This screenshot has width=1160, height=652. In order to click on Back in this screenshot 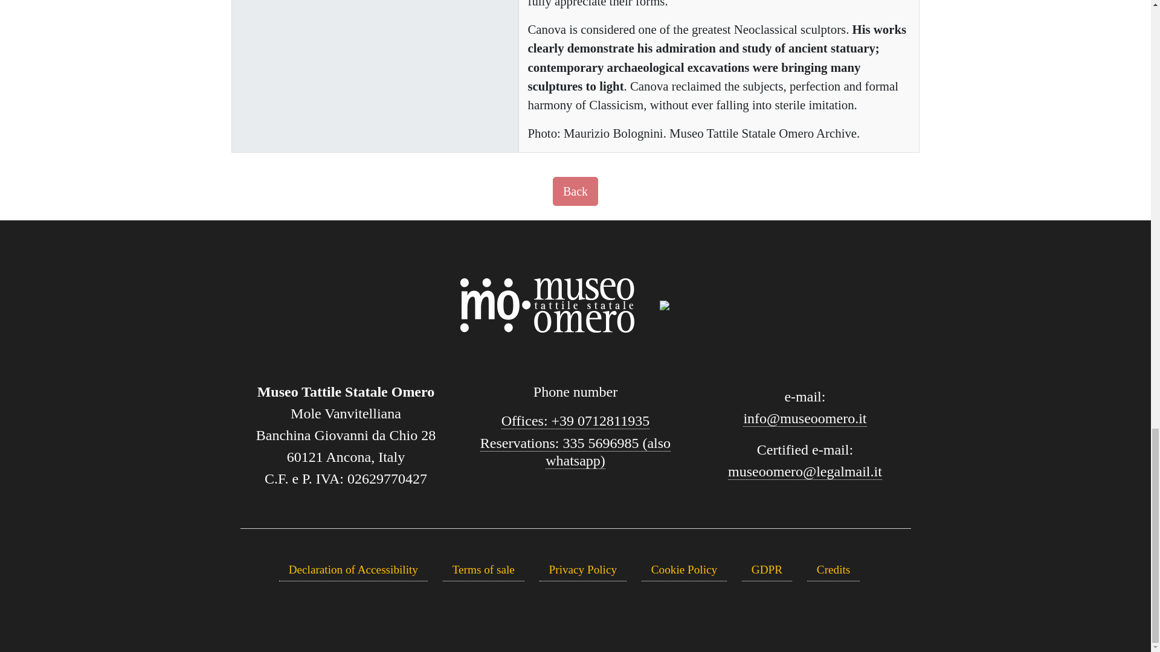, I will do `click(575, 191)`.